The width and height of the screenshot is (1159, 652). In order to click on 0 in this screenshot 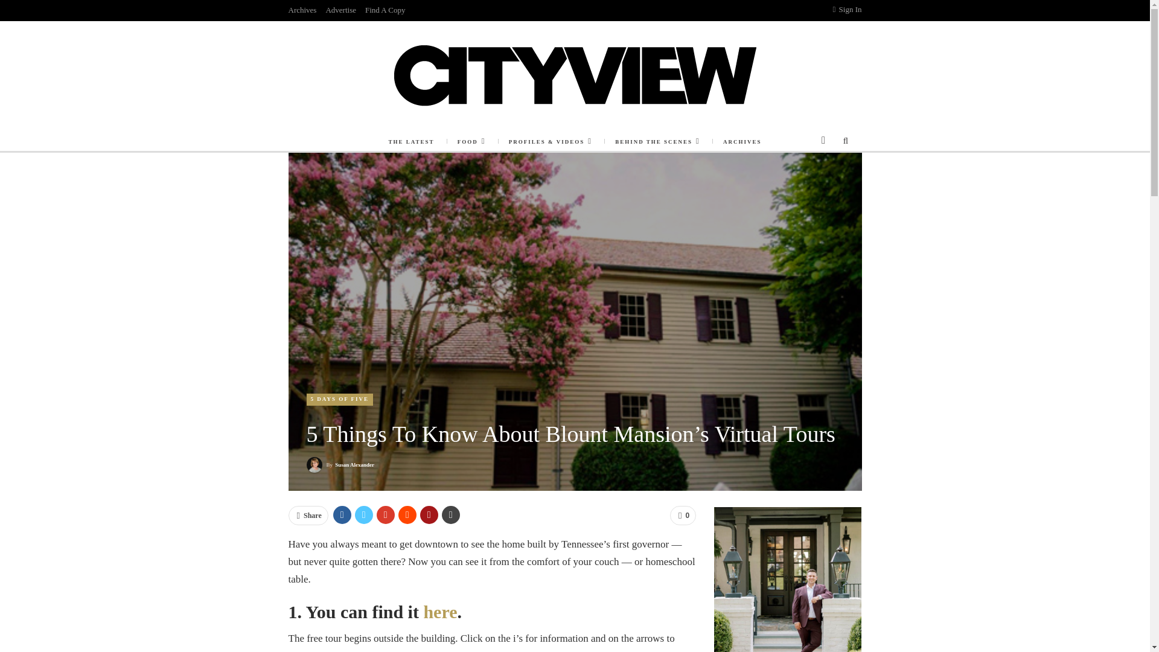, I will do `click(683, 516)`.